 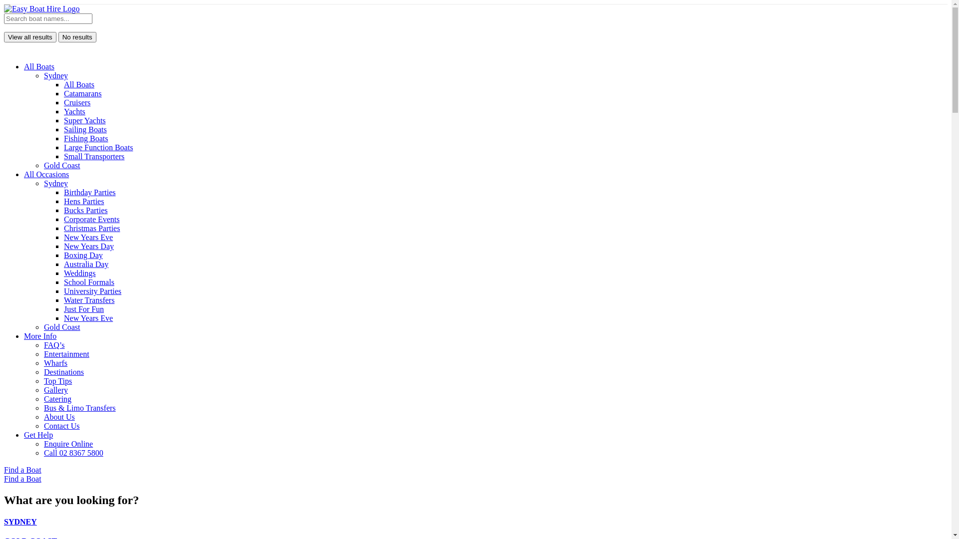 What do you see at coordinates (83, 94) in the screenshot?
I see `Catamarans` at bounding box center [83, 94].